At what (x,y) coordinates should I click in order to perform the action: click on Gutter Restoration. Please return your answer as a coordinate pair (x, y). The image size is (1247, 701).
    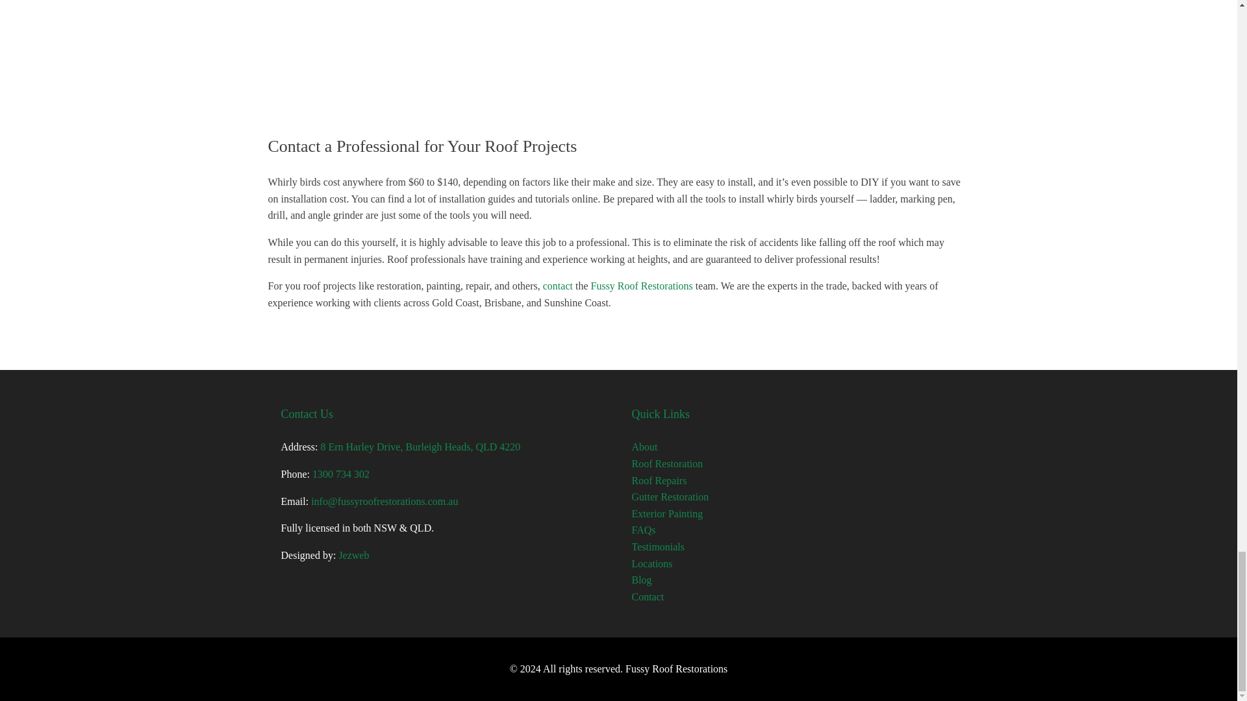
    Looking at the image, I should click on (669, 497).